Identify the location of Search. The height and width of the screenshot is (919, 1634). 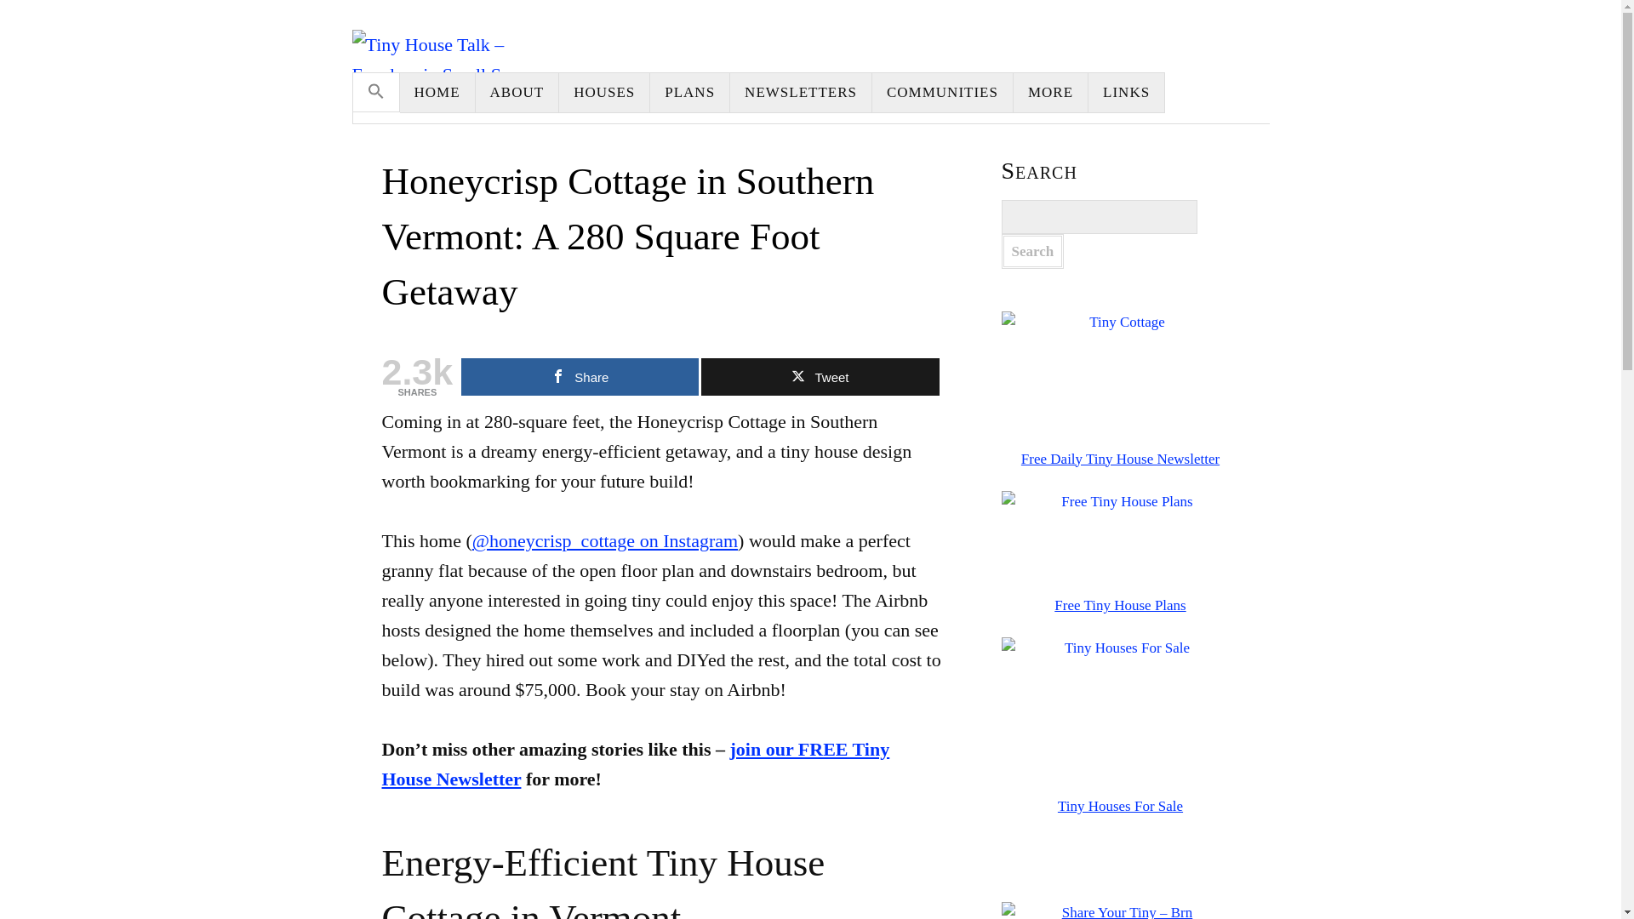
(1031, 252).